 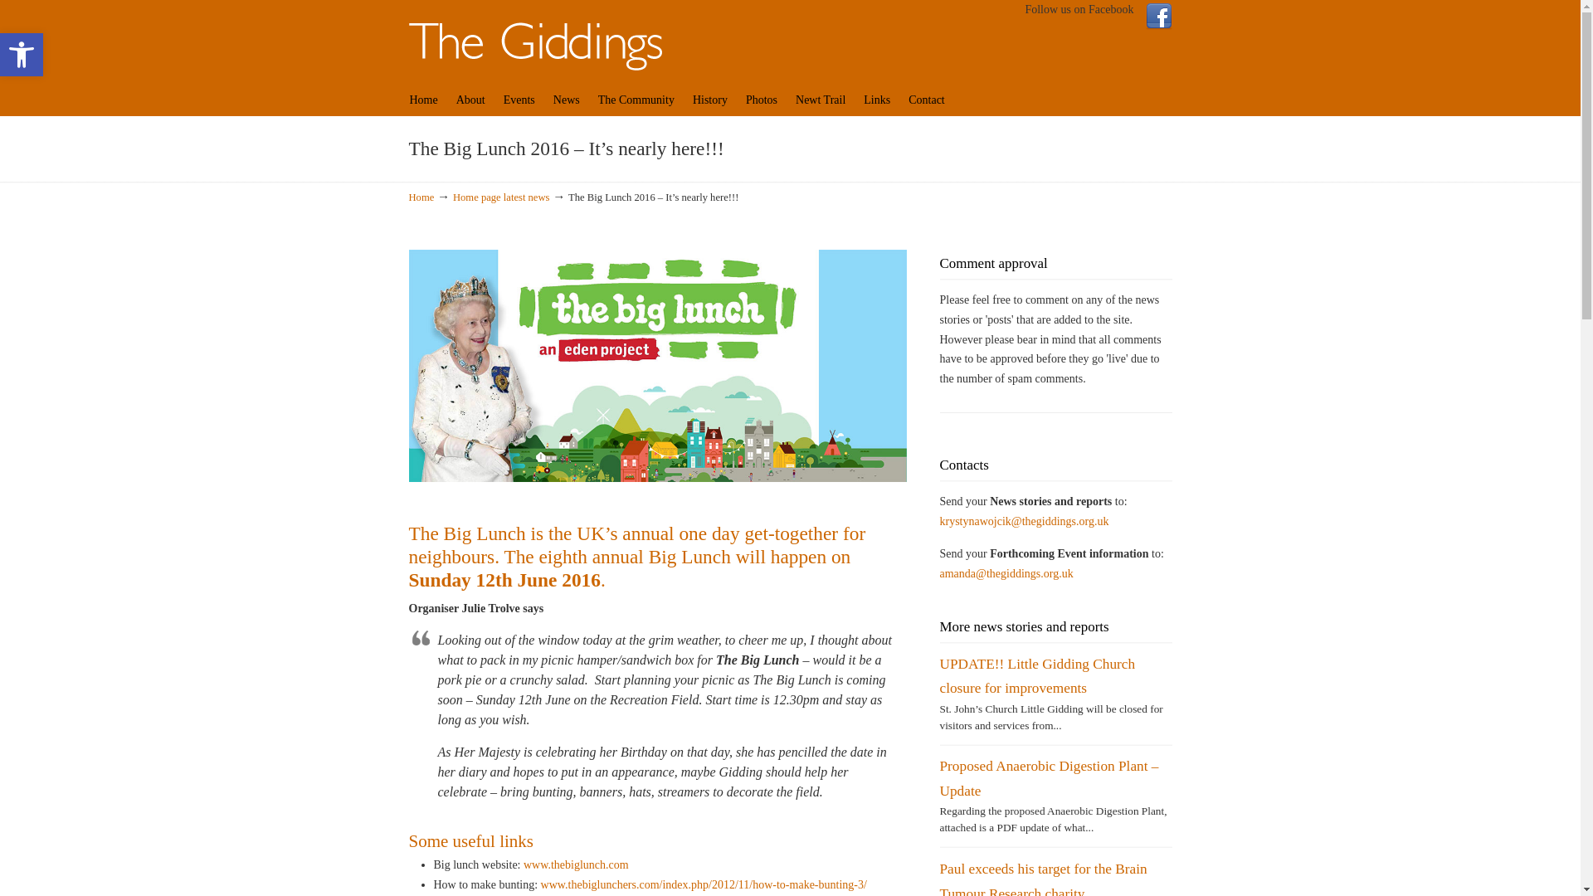 I want to click on The Community, so click(x=22, y=54).